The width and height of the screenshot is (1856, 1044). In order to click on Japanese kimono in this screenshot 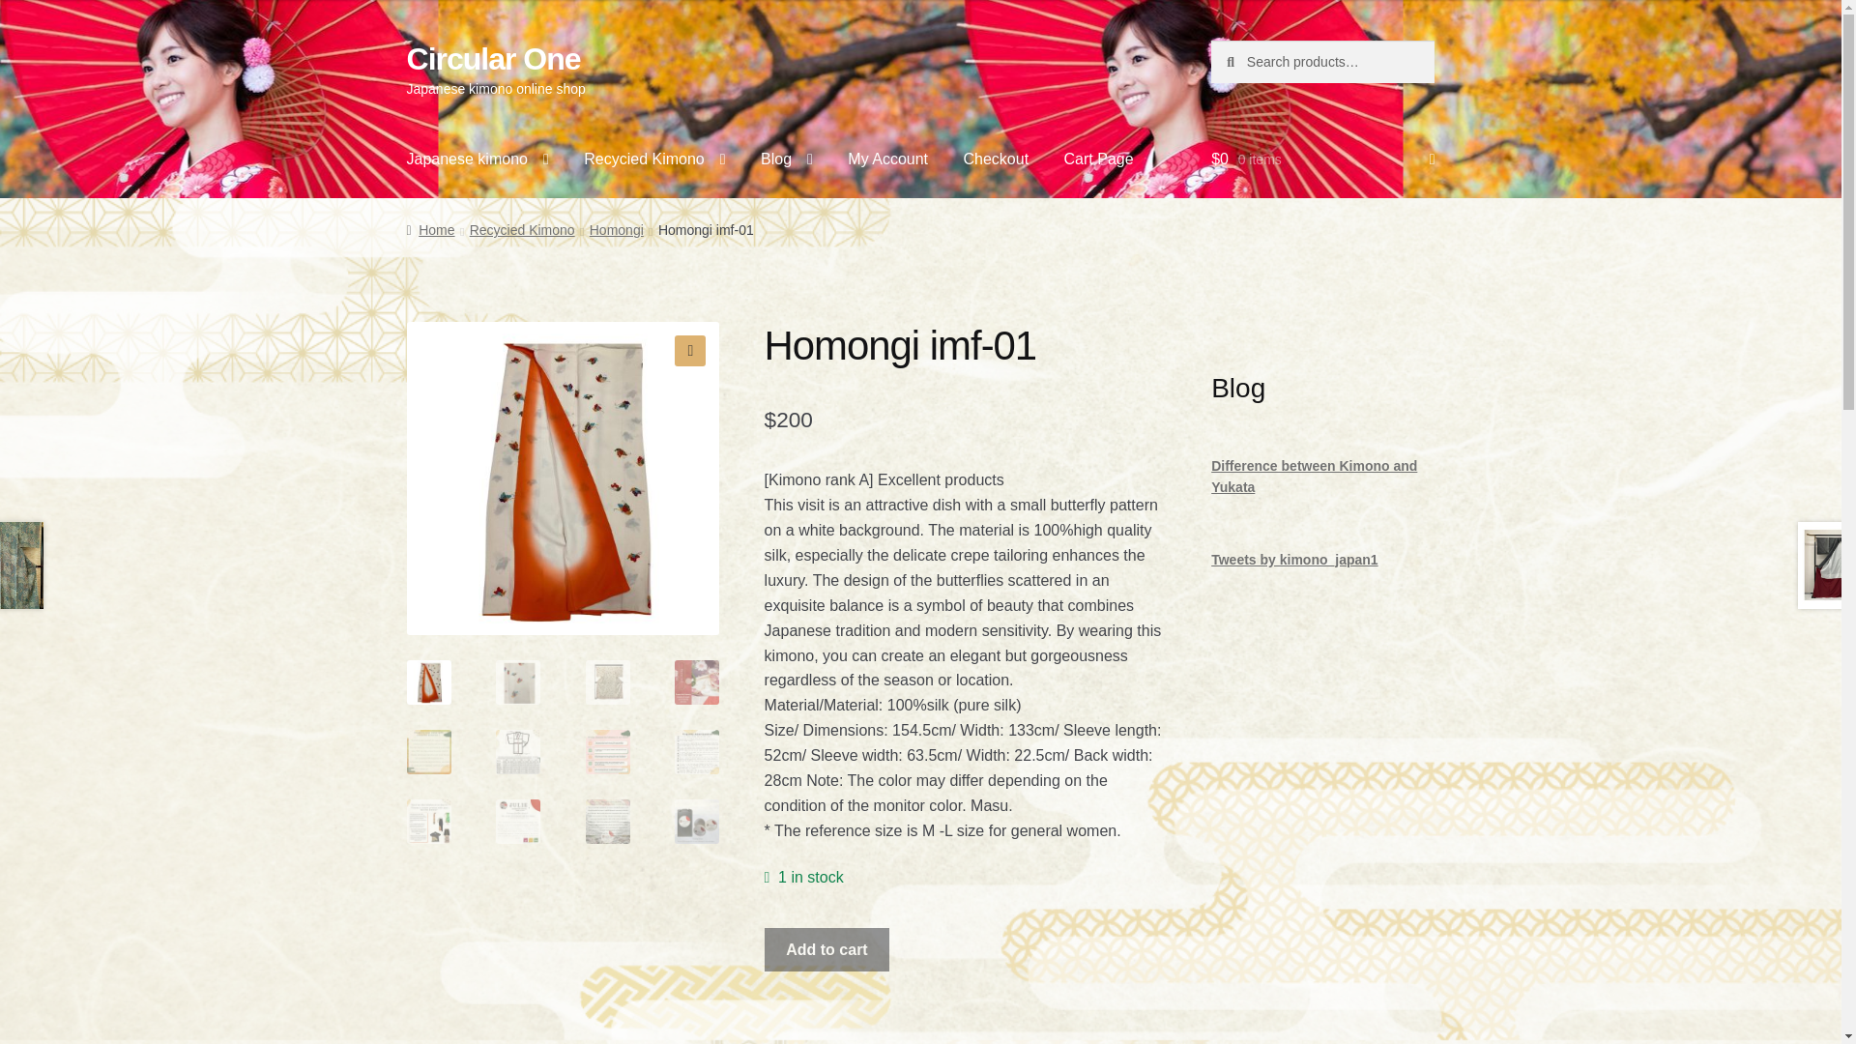, I will do `click(478, 159)`.